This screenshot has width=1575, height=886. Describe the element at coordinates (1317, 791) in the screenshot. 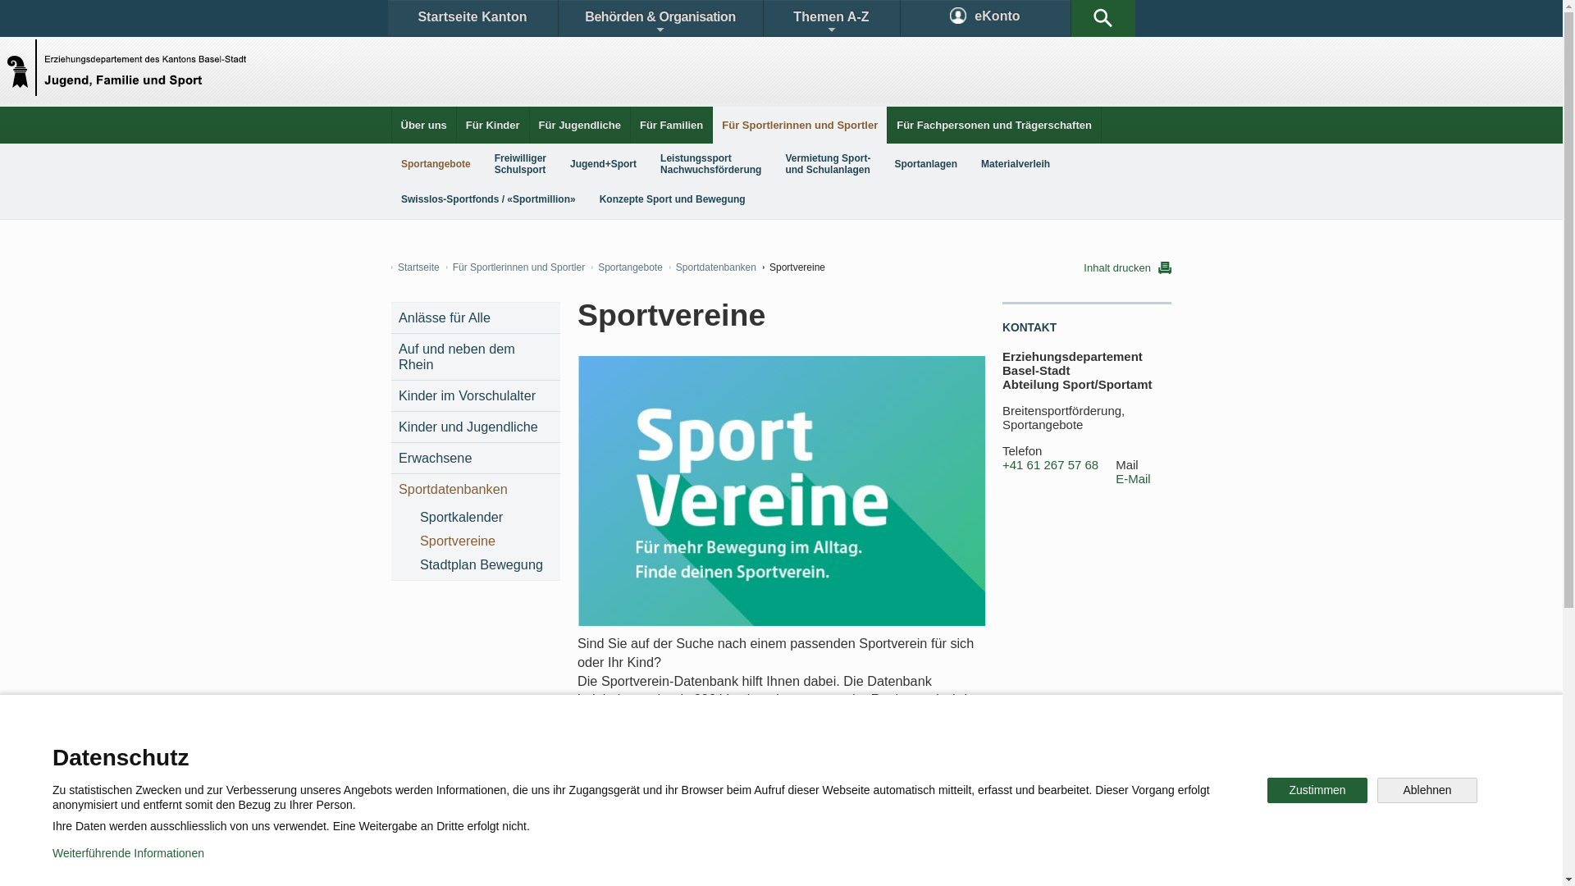

I see `Zustimmen` at that location.